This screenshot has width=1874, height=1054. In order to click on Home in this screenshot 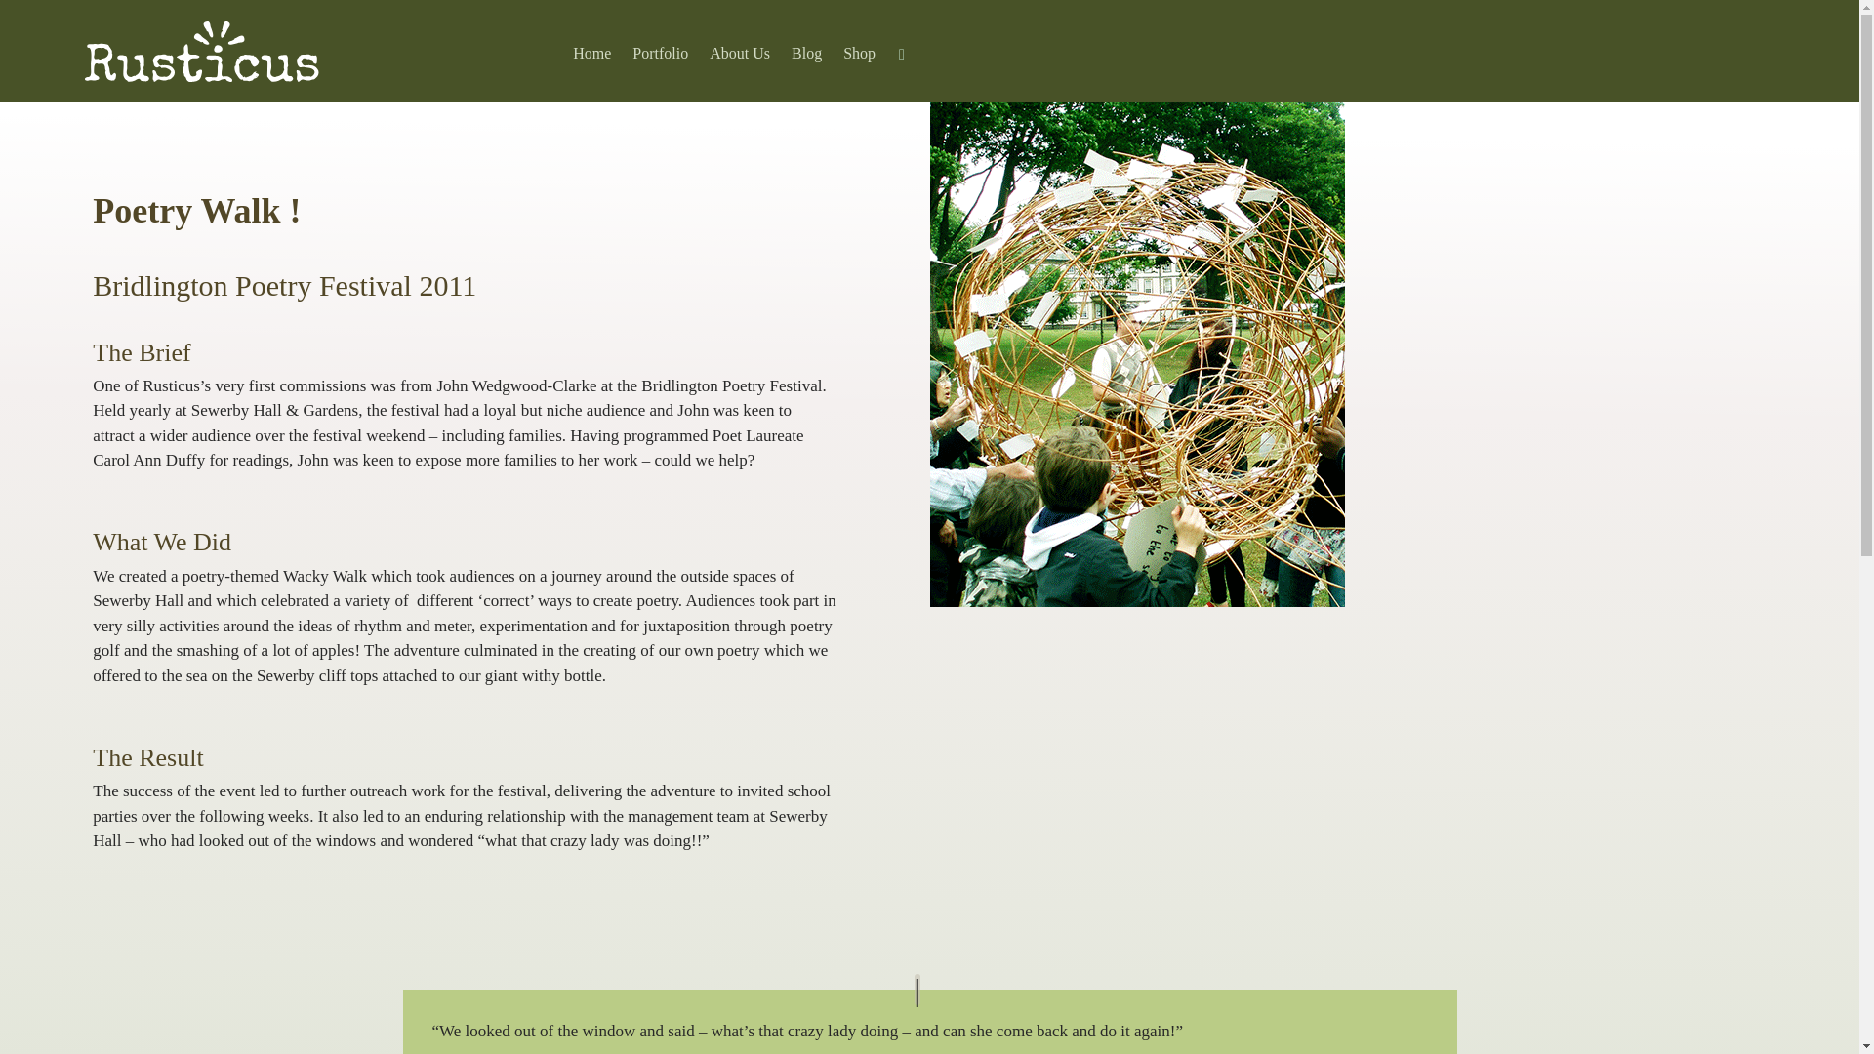, I will do `click(591, 58)`.